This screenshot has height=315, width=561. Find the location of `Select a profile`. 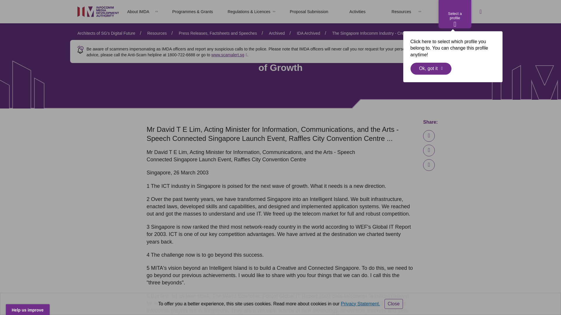

Select a profile is located at coordinates (455, 14).